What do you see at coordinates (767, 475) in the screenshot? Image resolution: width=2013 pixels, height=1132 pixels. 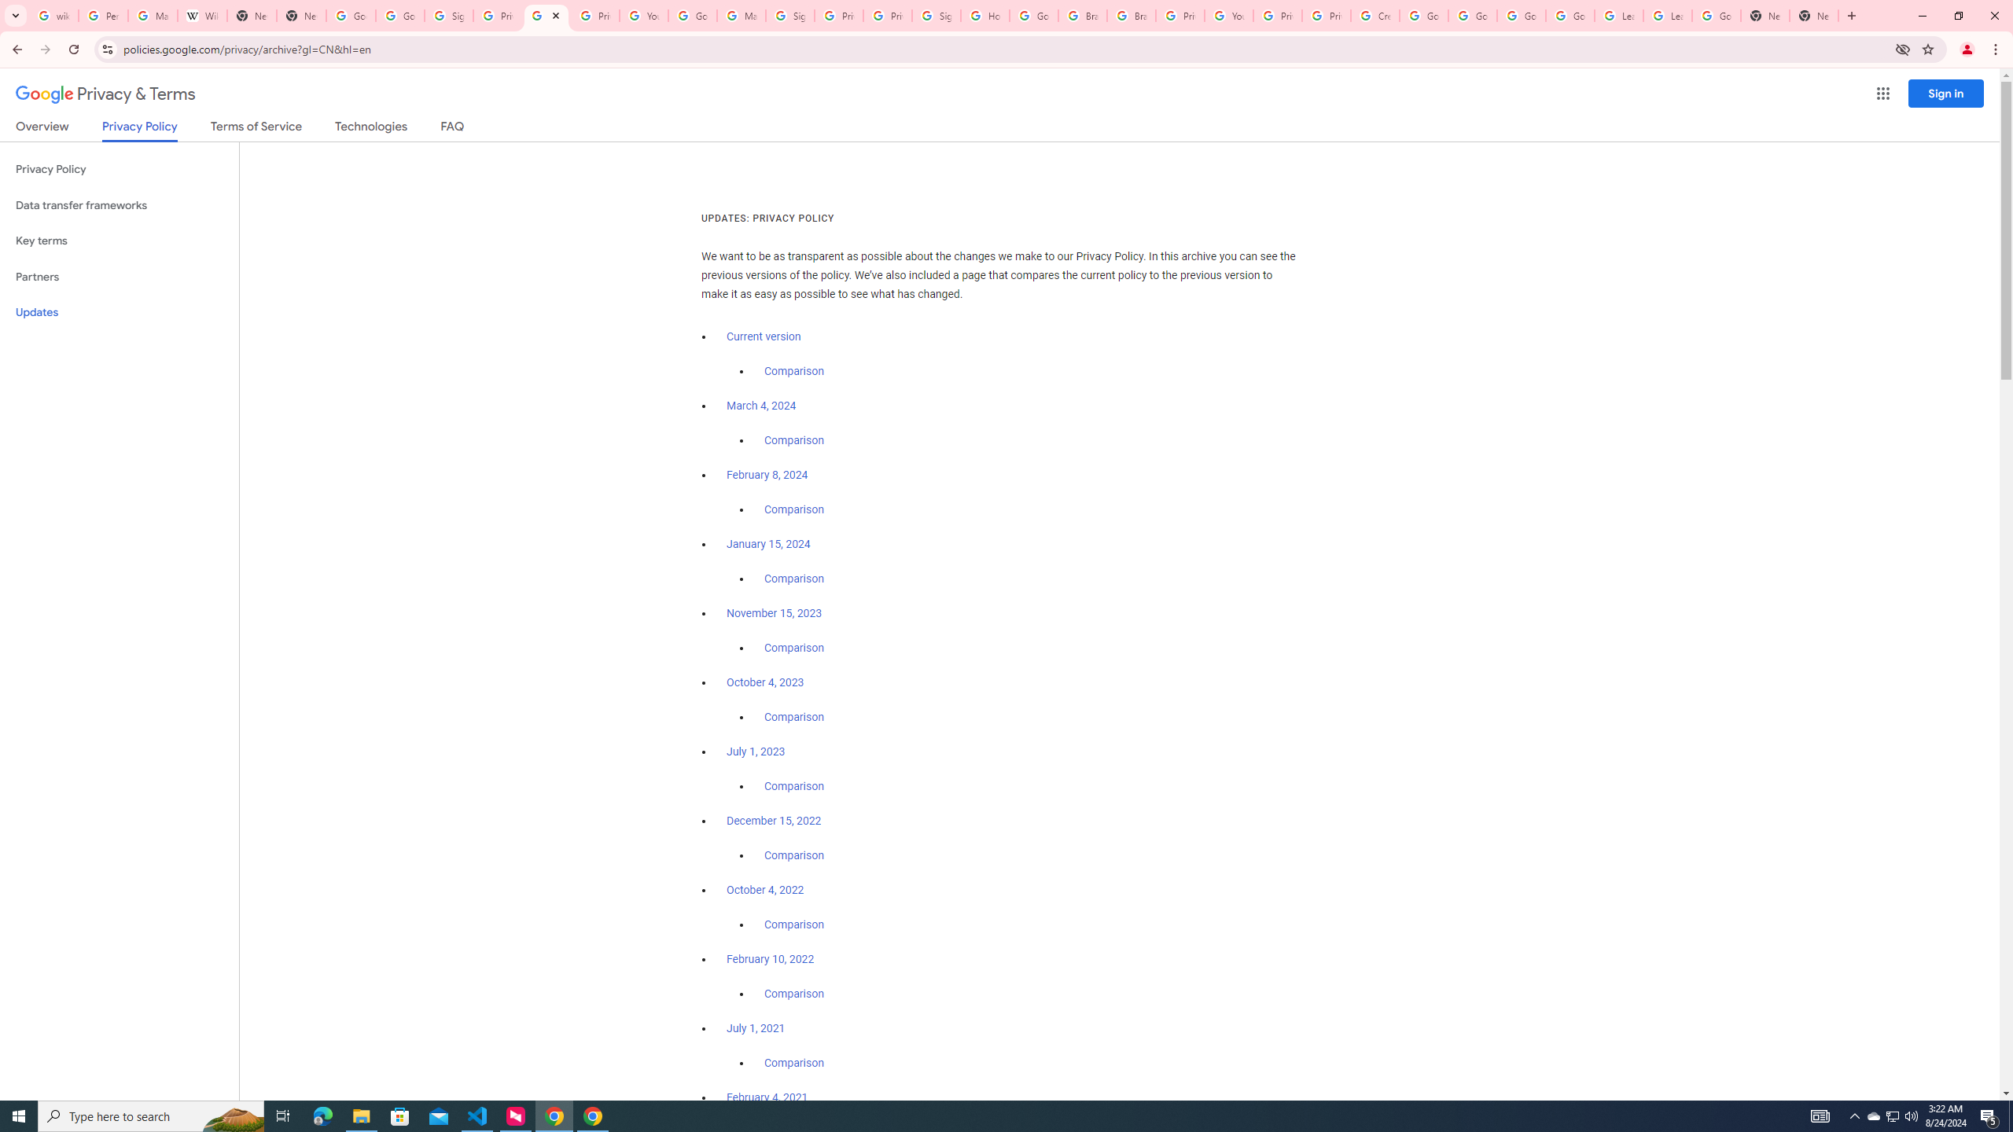 I see `February 8, 2024` at bounding box center [767, 475].